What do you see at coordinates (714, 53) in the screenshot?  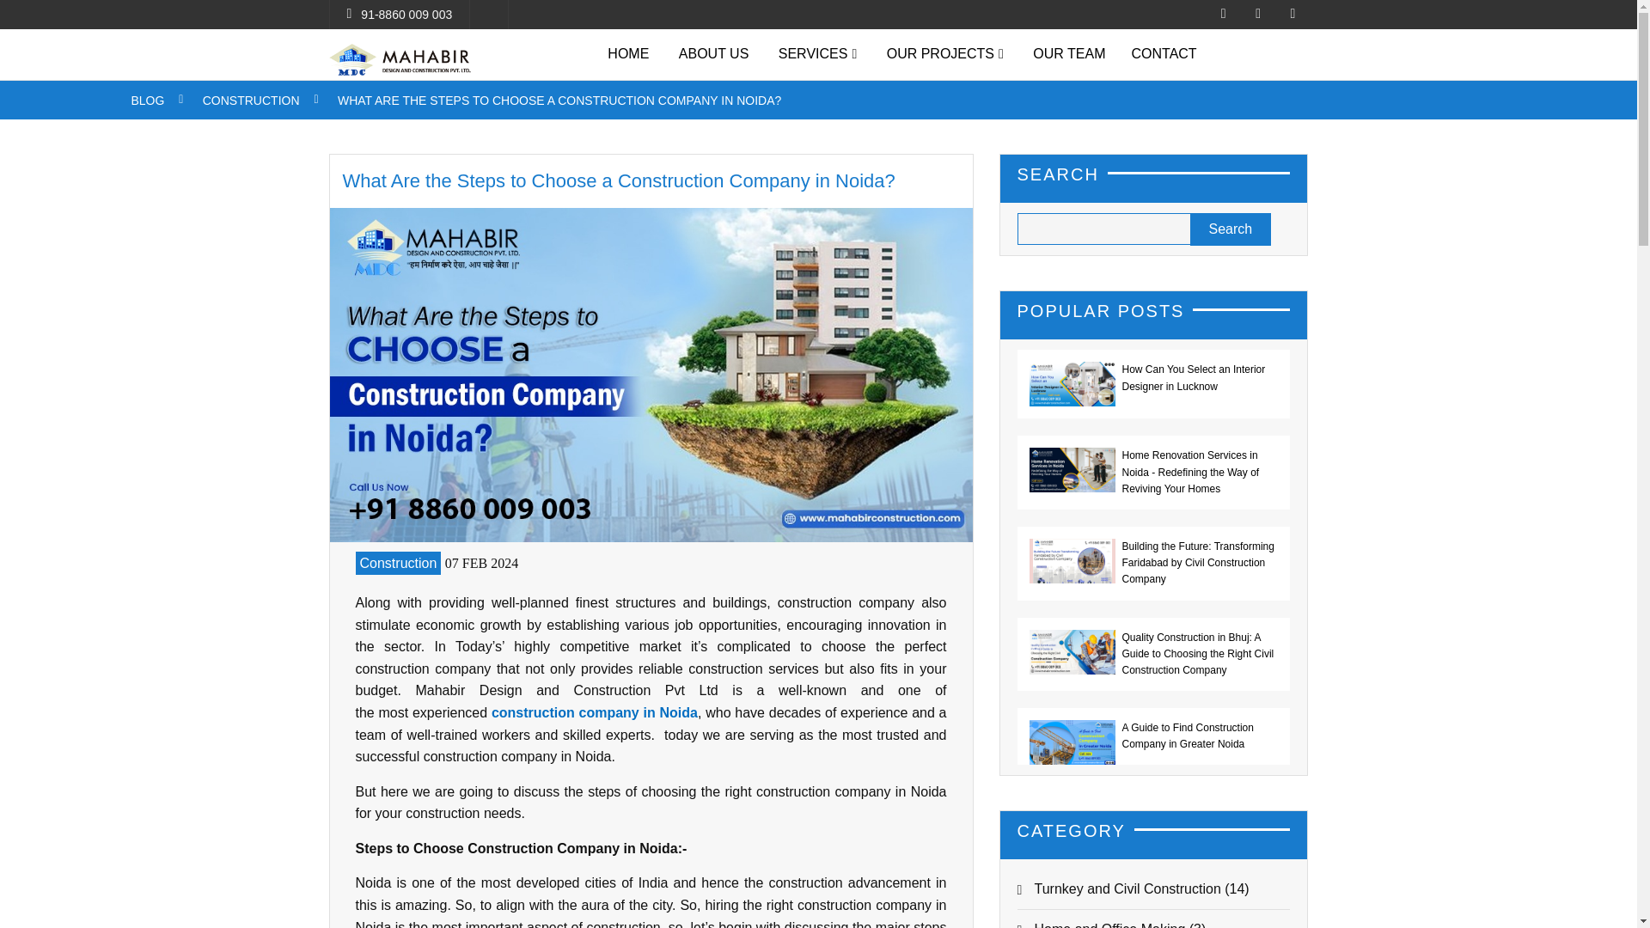 I see `ABOUT US` at bounding box center [714, 53].